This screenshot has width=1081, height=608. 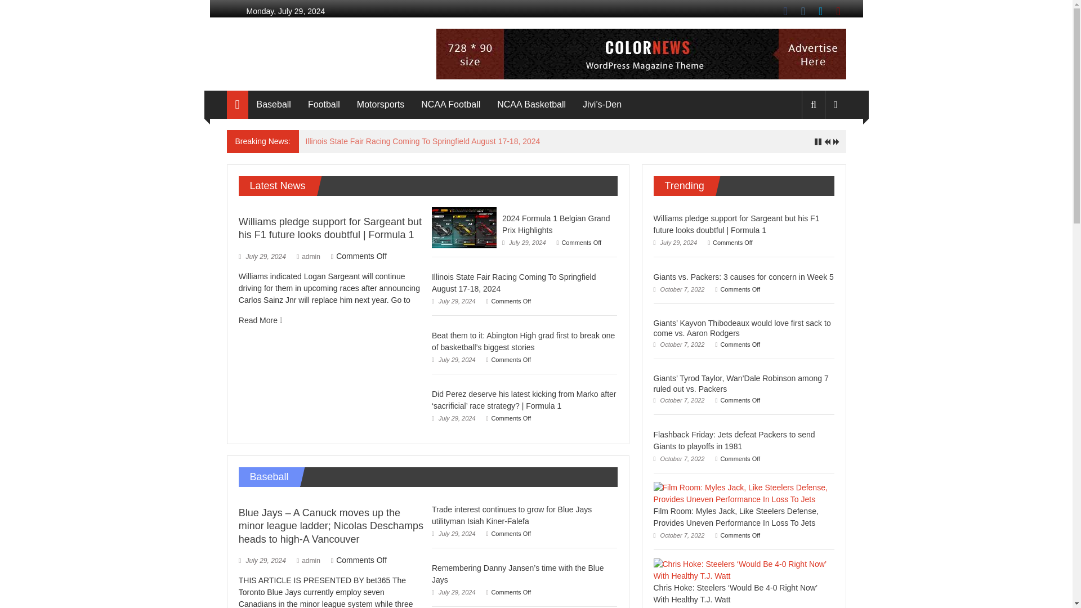 I want to click on July 29, 2024, so click(x=453, y=359).